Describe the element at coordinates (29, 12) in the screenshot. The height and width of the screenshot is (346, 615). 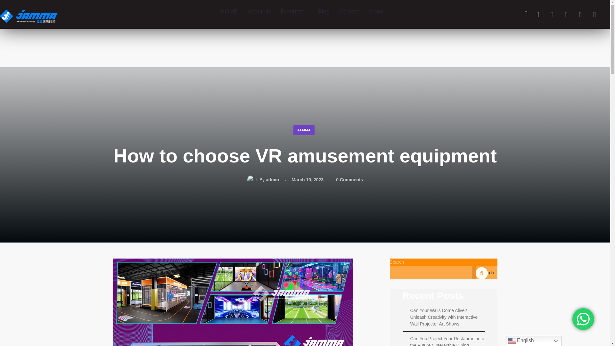
I see `Jamma VR amusement equipment-VR game supplier` at that location.